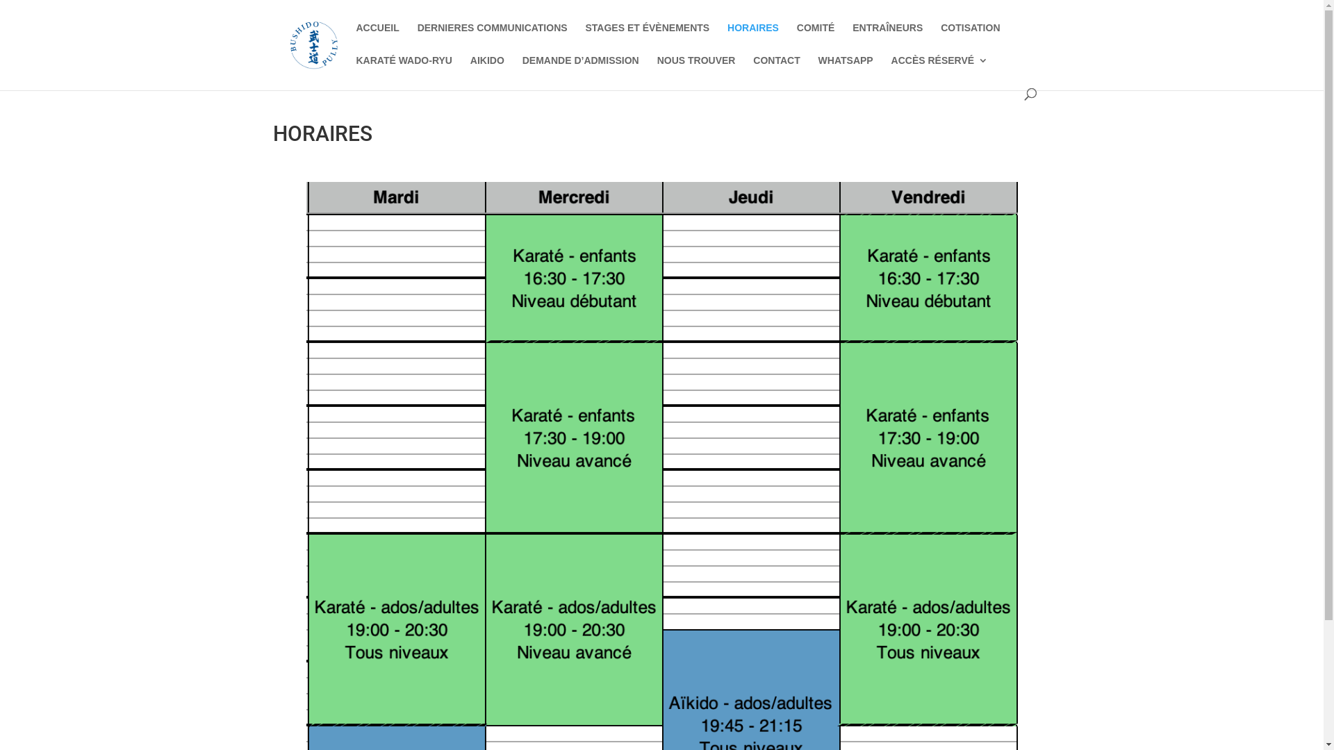 Image resolution: width=1334 pixels, height=750 pixels. What do you see at coordinates (377, 39) in the screenshot?
I see `ACCUEIL` at bounding box center [377, 39].